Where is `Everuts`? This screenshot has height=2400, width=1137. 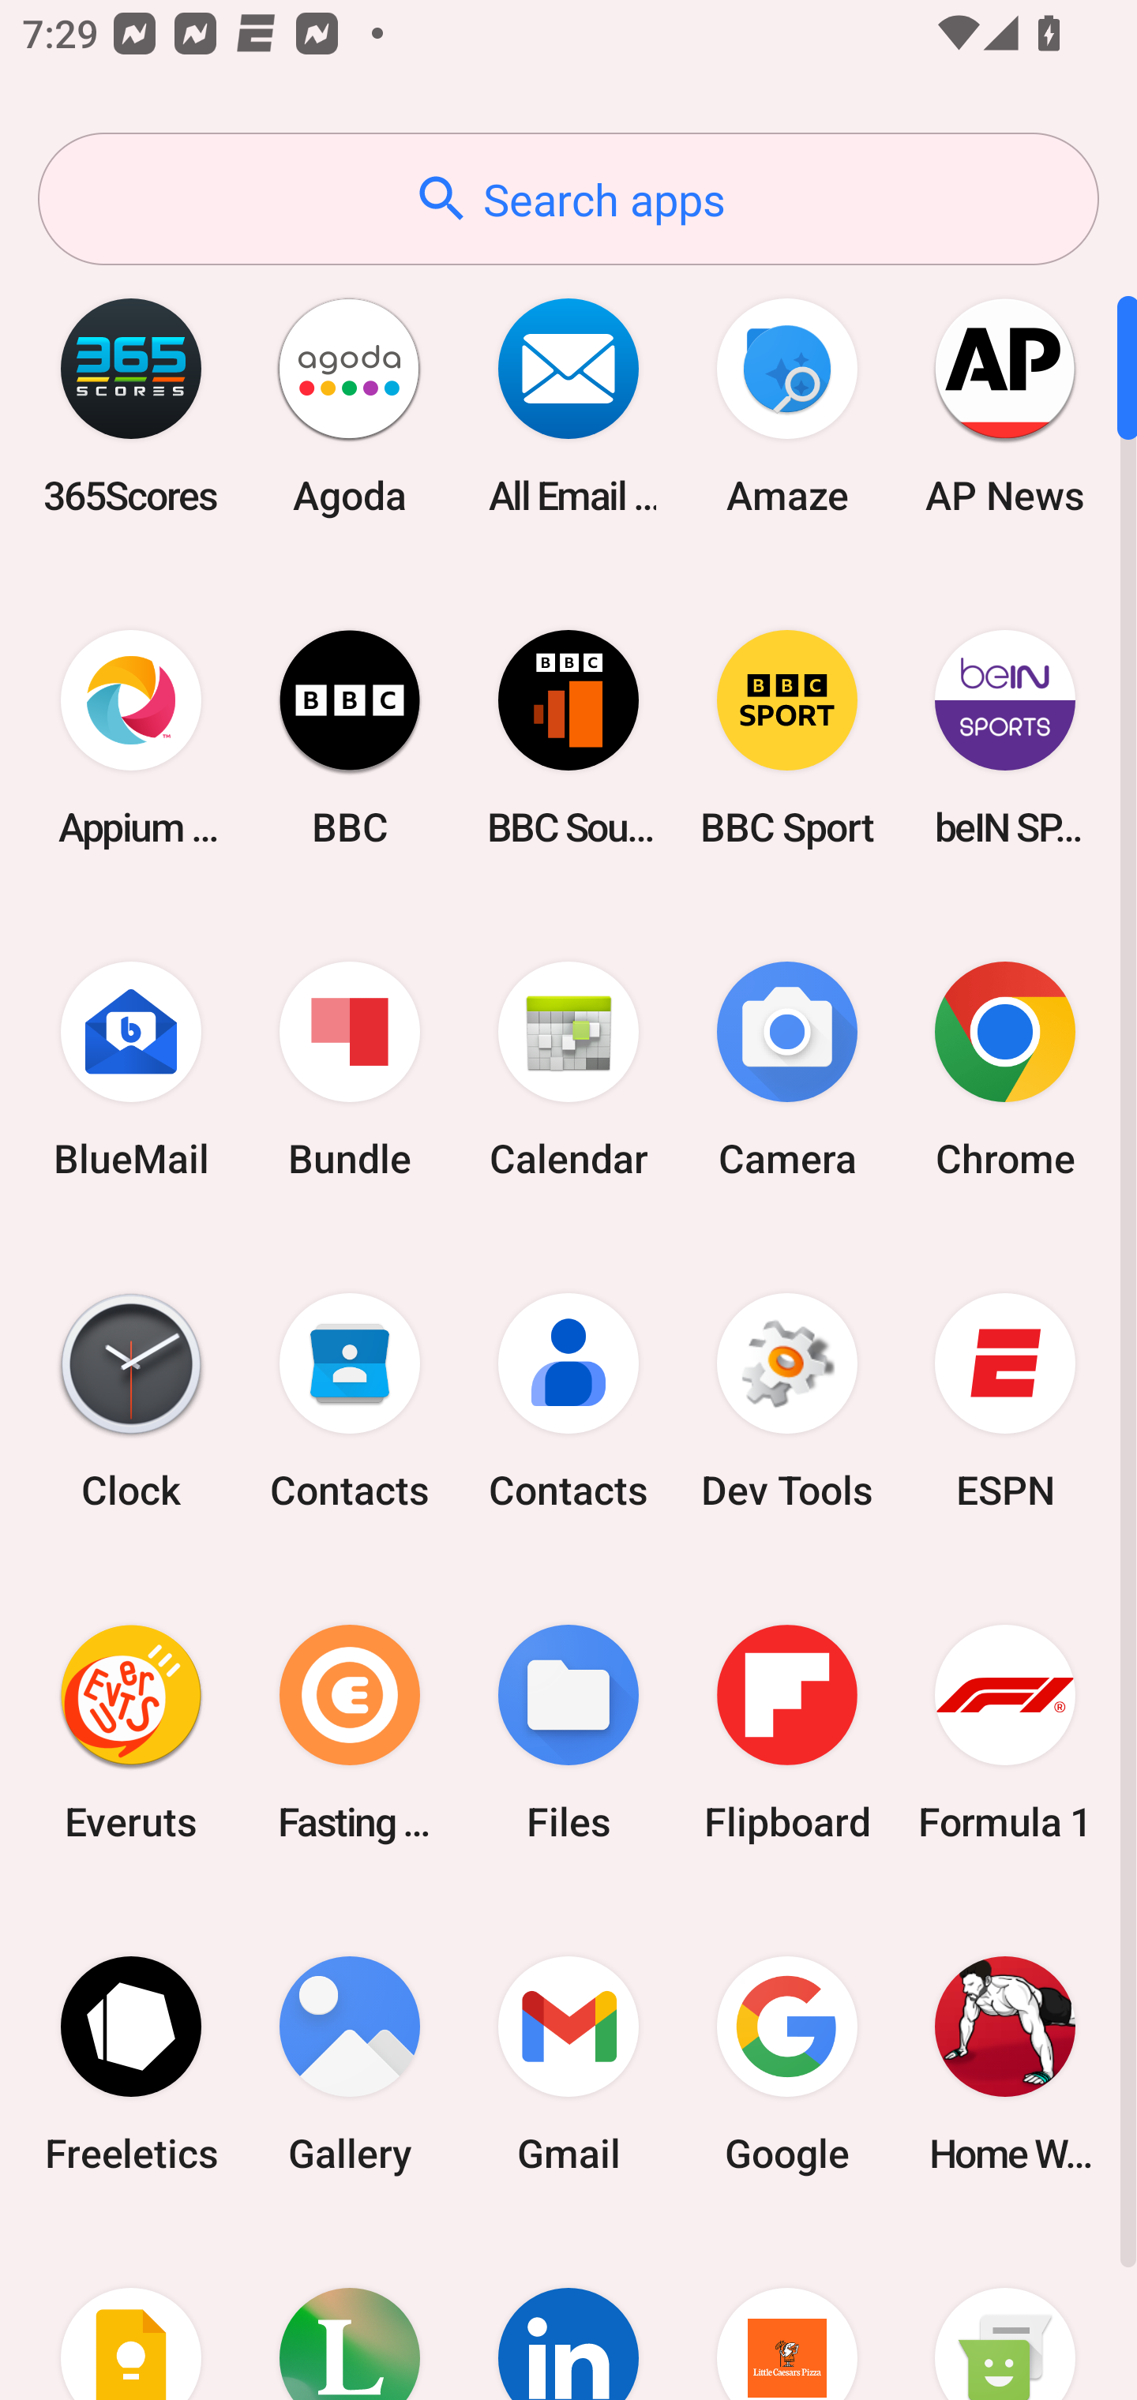
Everuts is located at coordinates (131, 1732).